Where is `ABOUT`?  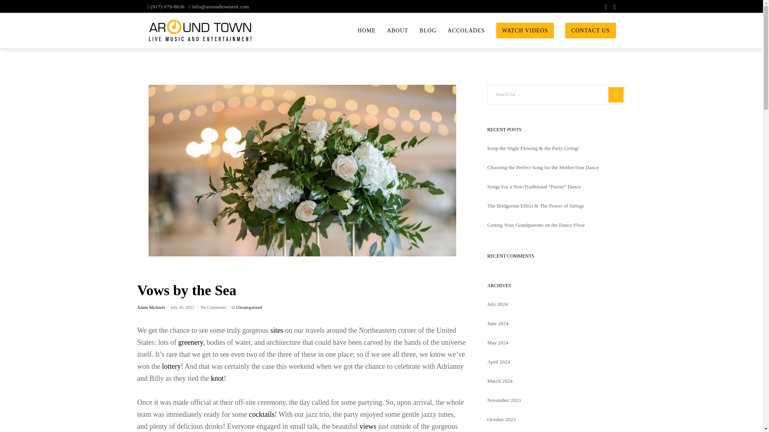 ABOUT is located at coordinates (392, 31).